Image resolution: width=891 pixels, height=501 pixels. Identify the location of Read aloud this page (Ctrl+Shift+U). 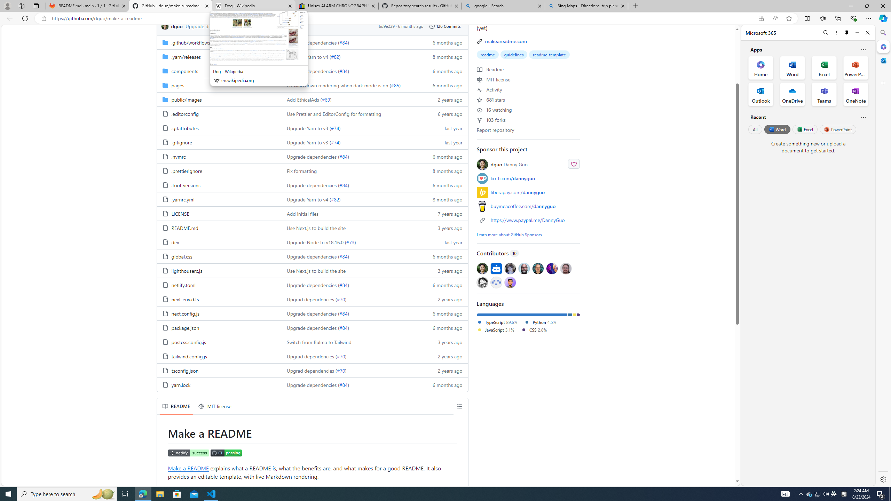
(775, 18).